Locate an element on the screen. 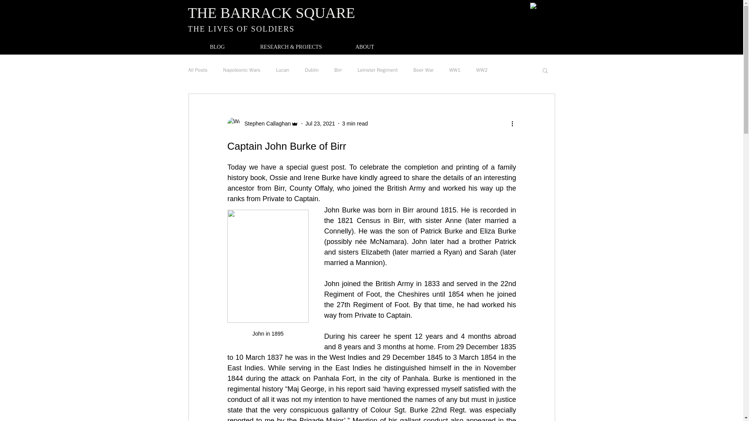 This screenshot has height=421, width=749. Napoleonic Wars is located at coordinates (242, 70).